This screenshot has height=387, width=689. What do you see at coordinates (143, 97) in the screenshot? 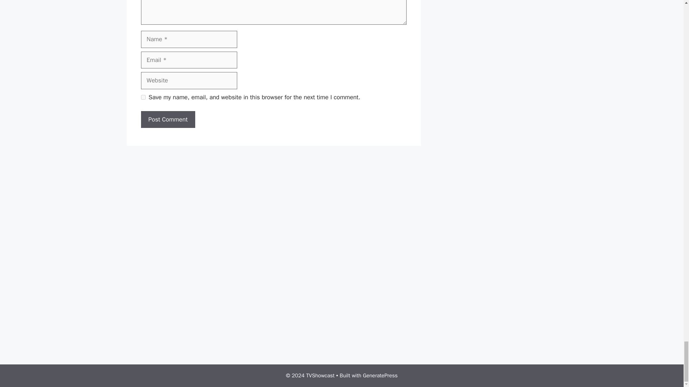
I see `yes` at bounding box center [143, 97].